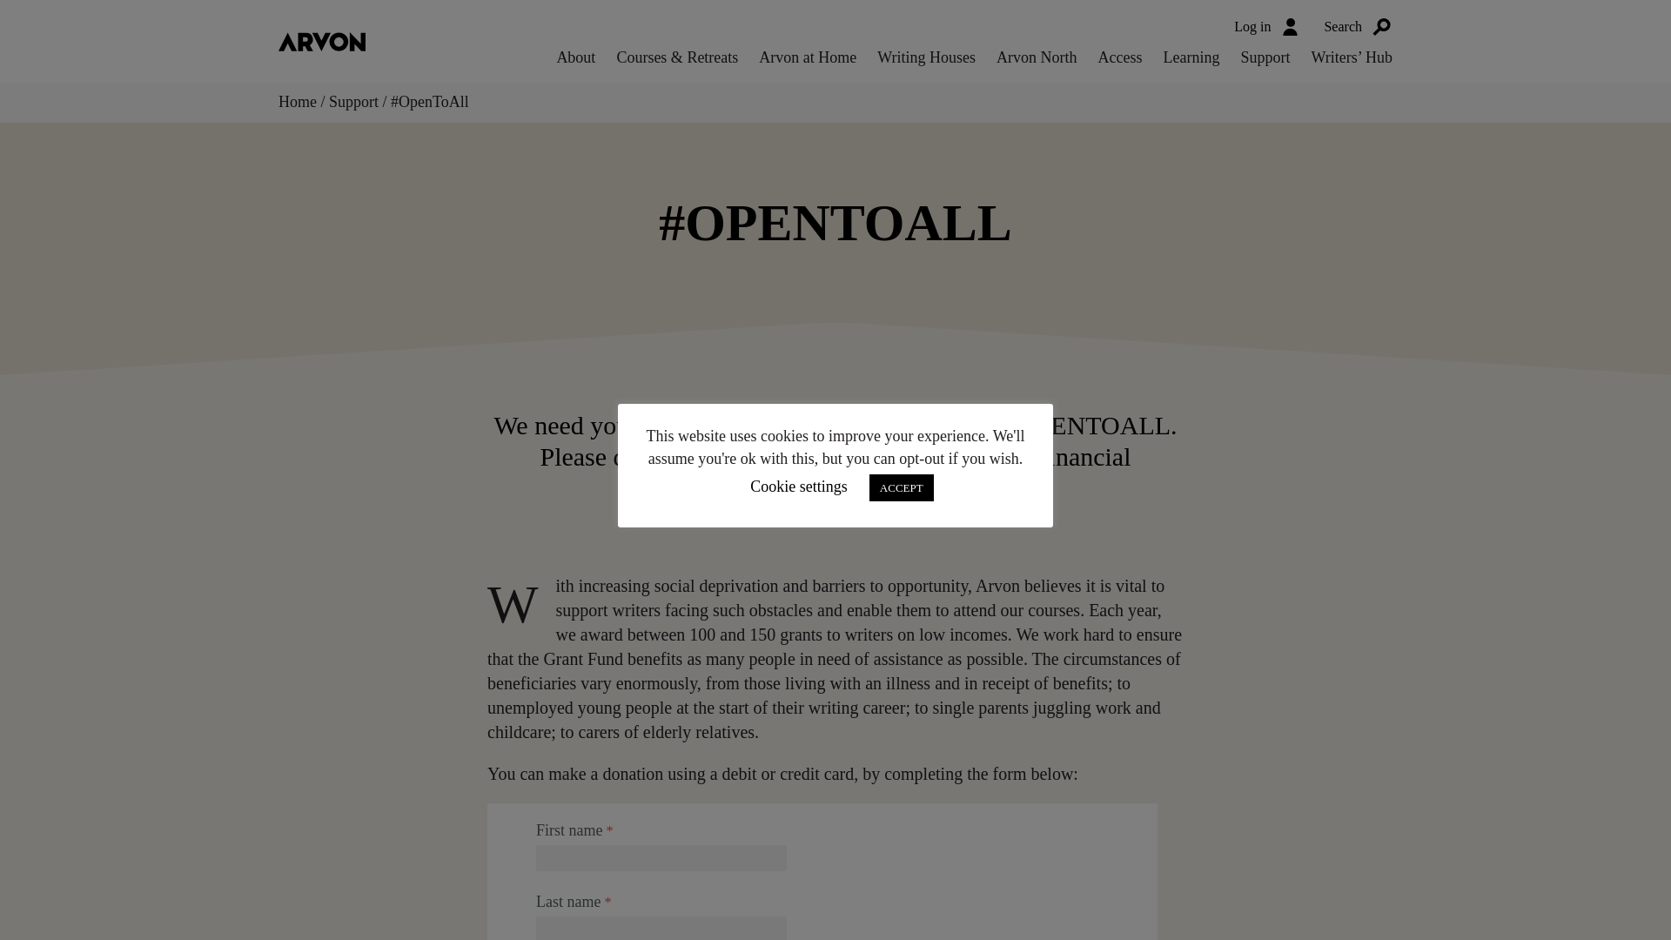 This screenshot has height=940, width=1671. Describe the element at coordinates (661, 928) in the screenshot. I see `Last name` at that location.